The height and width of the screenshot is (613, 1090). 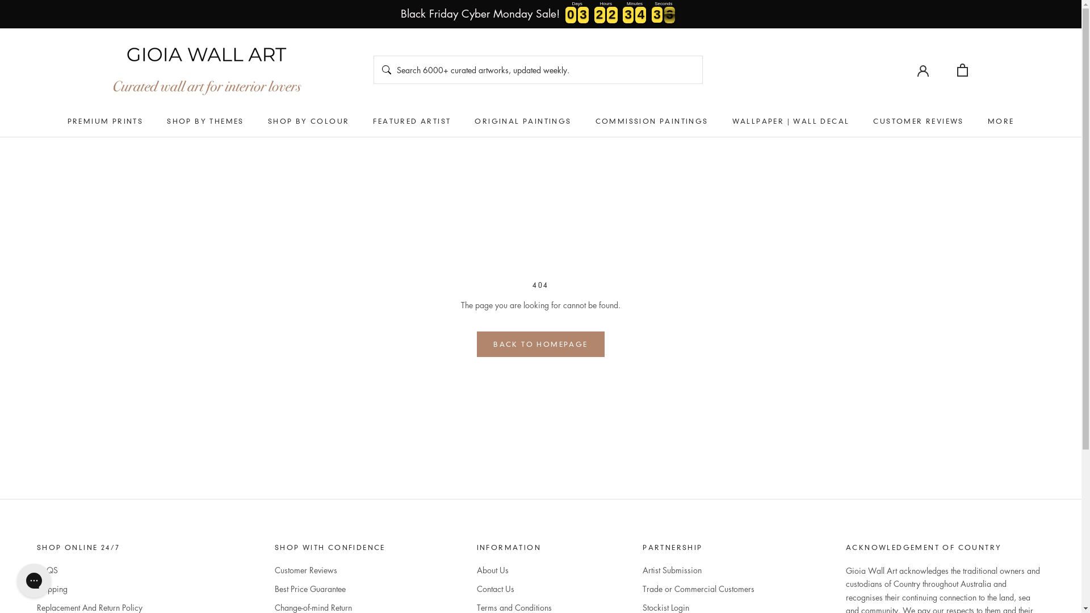 I want to click on MORE
MORE, so click(x=1001, y=121).